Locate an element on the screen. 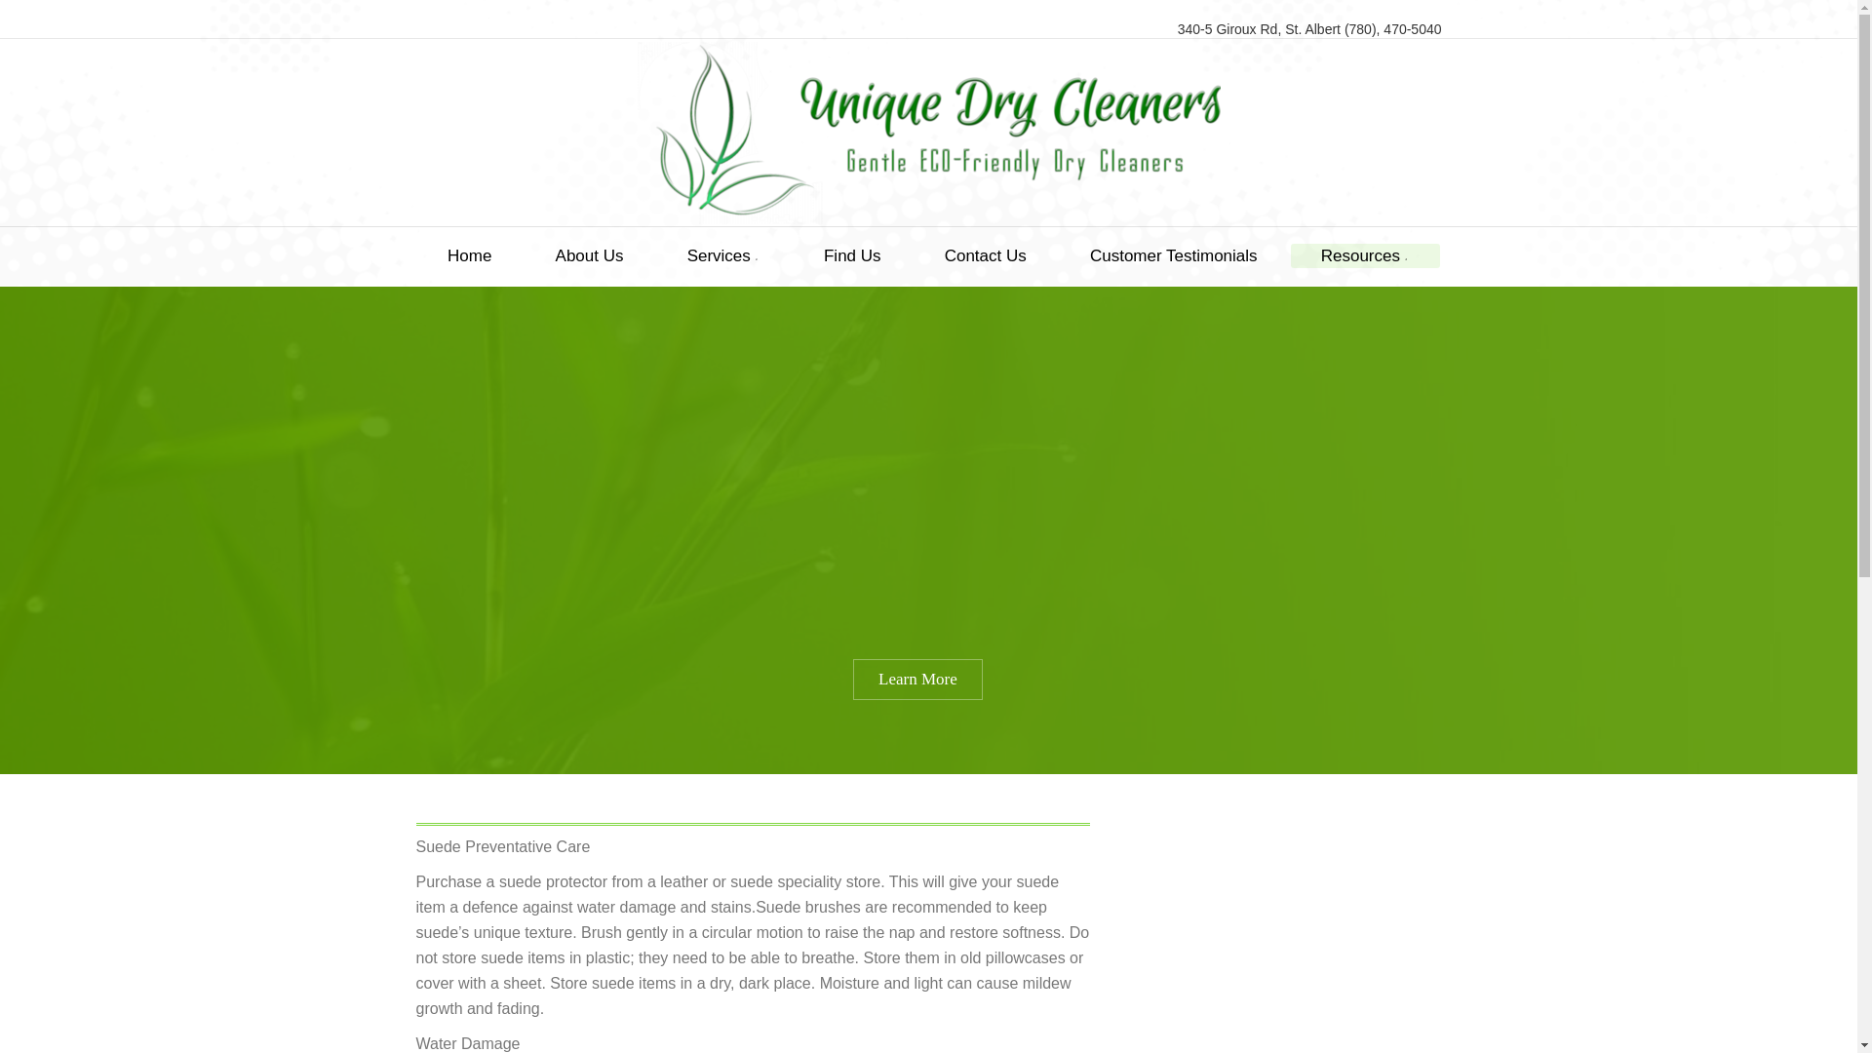 This screenshot has height=1053, width=1872. Services is located at coordinates (723, 255).